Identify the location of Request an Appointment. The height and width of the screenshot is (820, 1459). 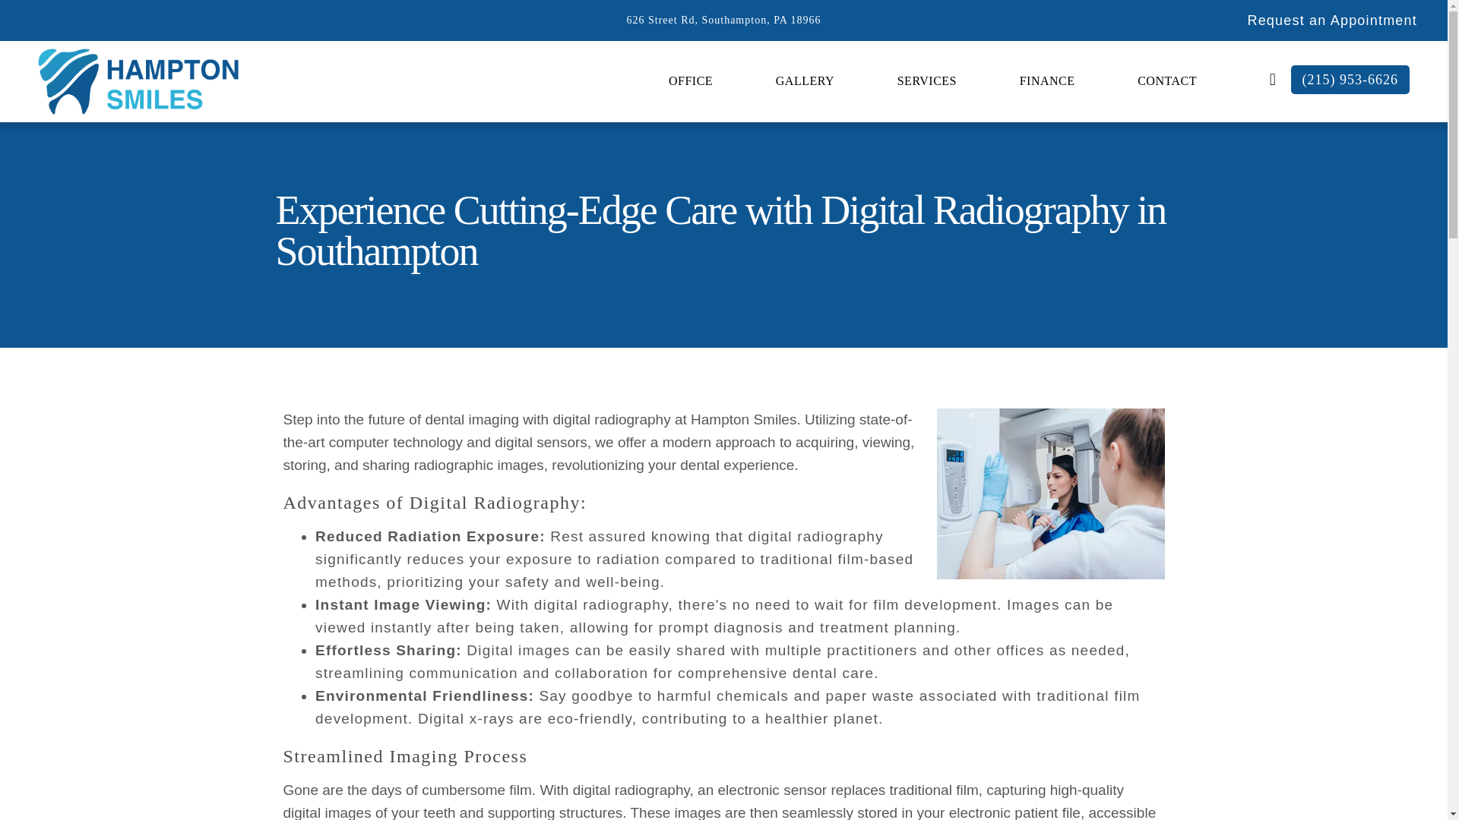
(1331, 20).